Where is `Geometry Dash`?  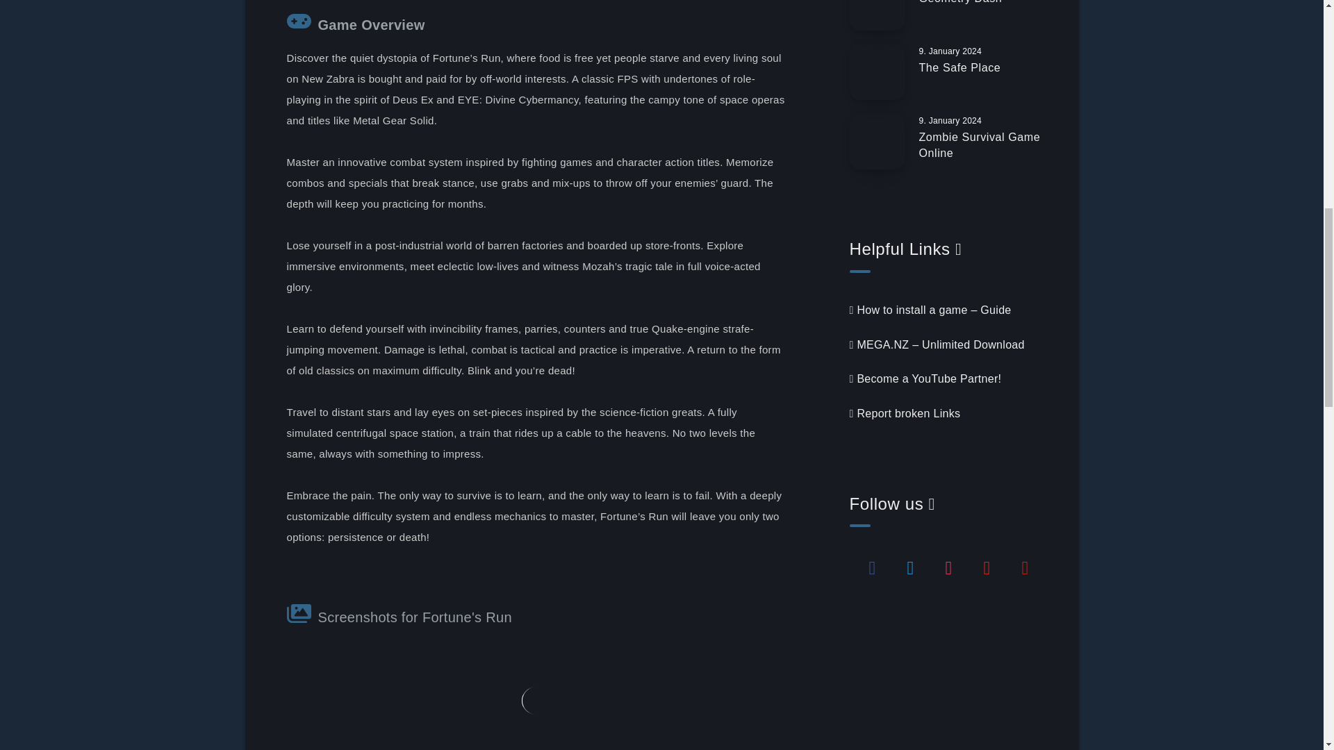 Geometry Dash is located at coordinates (960, 3).